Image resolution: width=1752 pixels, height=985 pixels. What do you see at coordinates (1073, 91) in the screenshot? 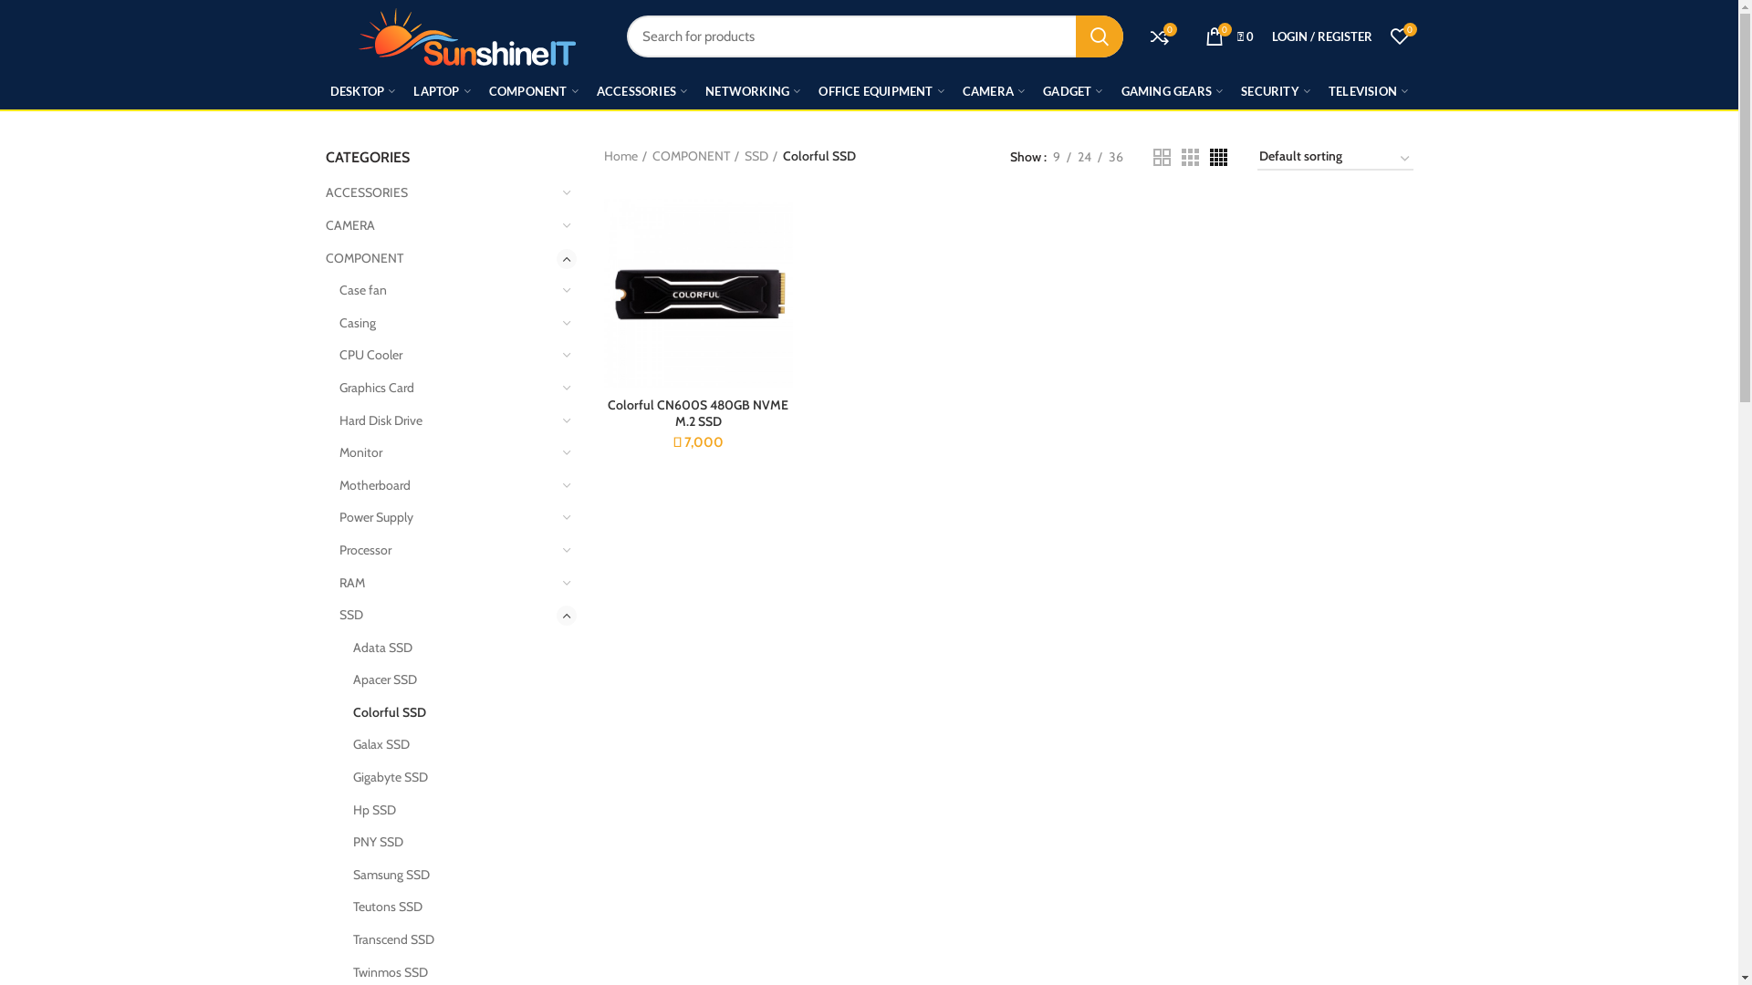
I see `GADGET` at bounding box center [1073, 91].